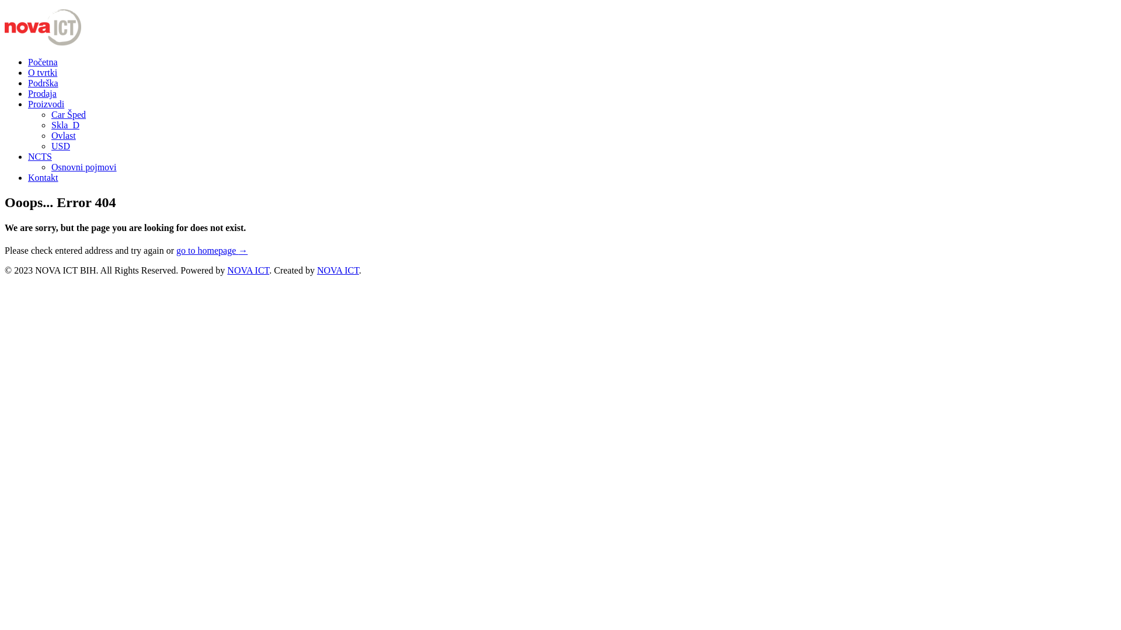 The height and width of the screenshot is (630, 1121). I want to click on Skla_D, so click(65, 125).